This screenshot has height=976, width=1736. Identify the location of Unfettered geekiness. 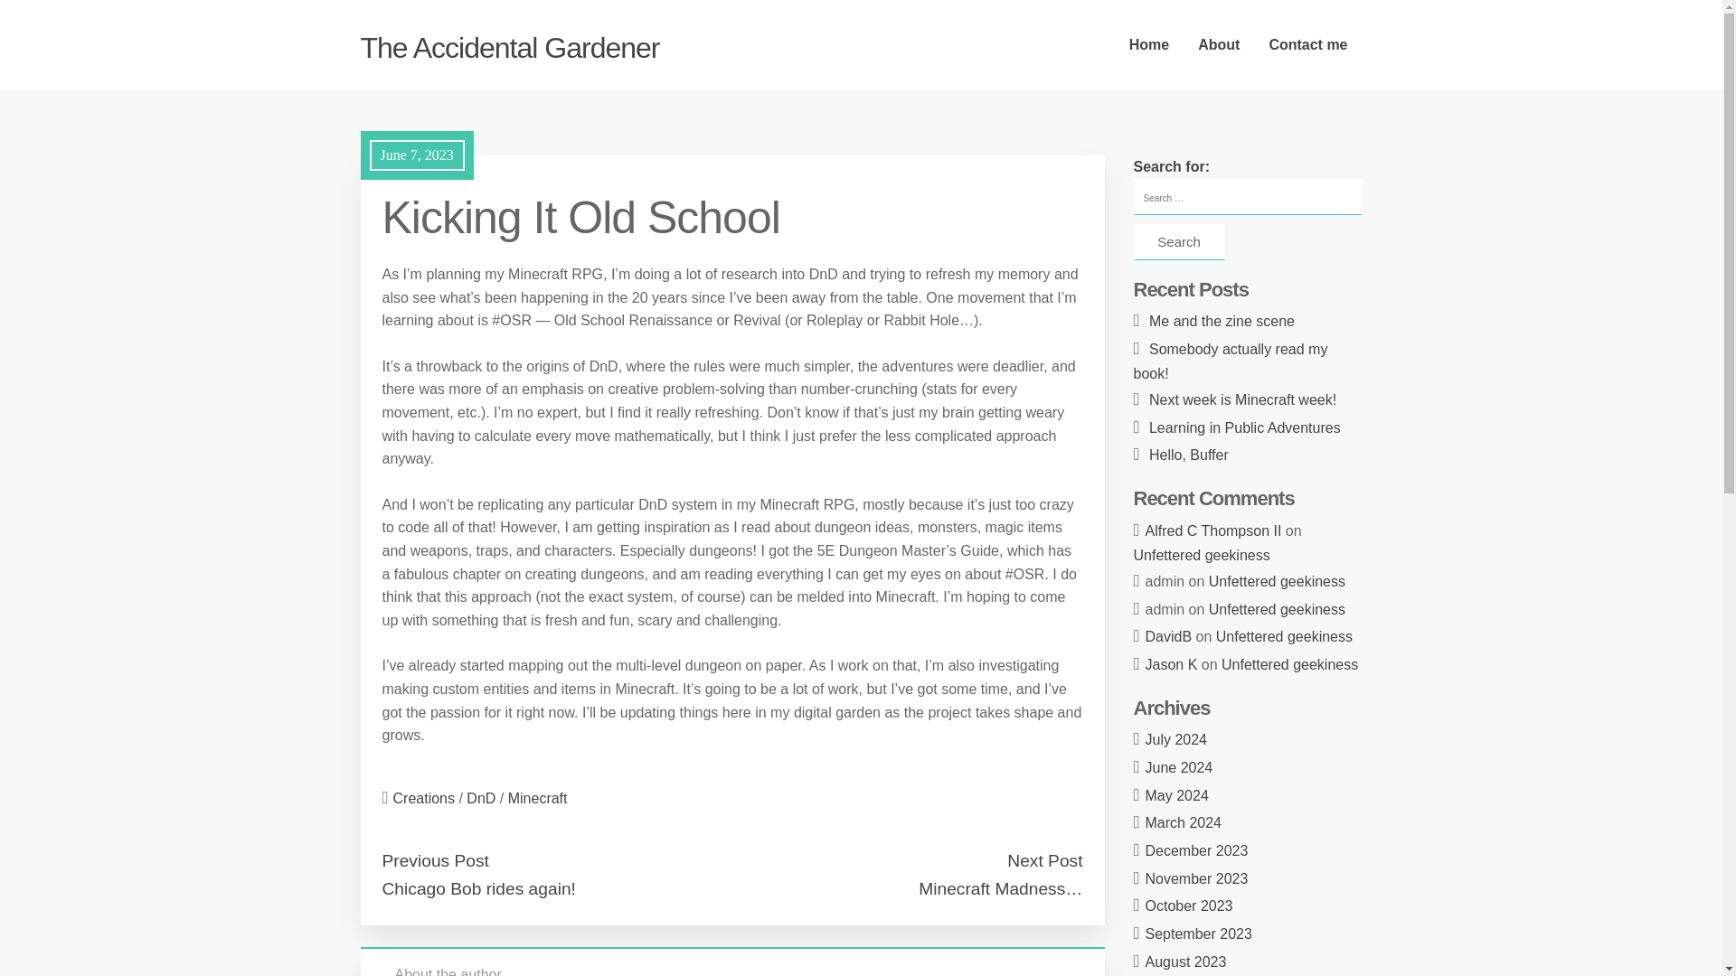
(1277, 609).